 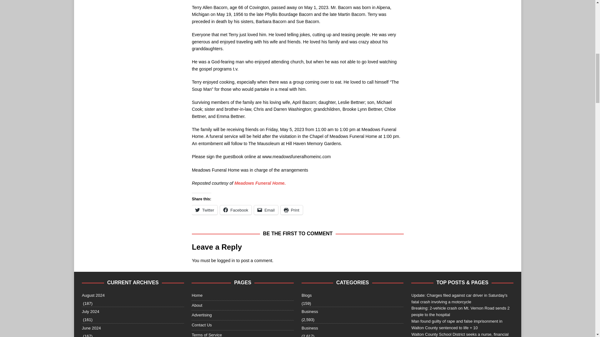 What do you see at coordinates (204, 210) in the screenshot?
I see `Click to share on Twitter` at bounding box center [204, 210].